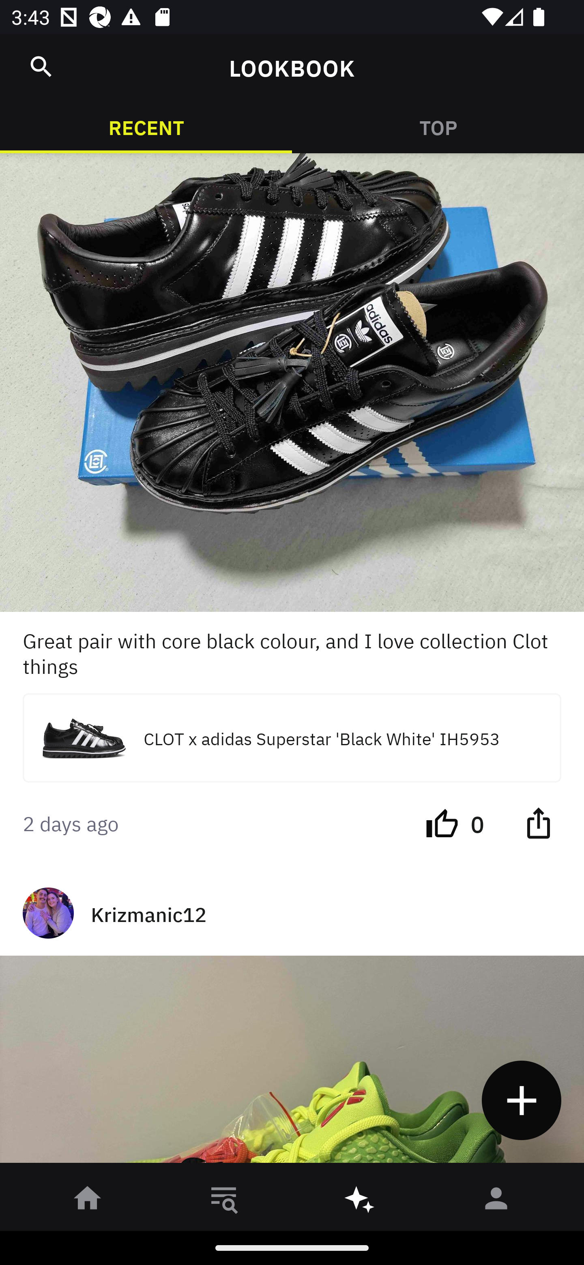  I want to click on , so click(538, 822).